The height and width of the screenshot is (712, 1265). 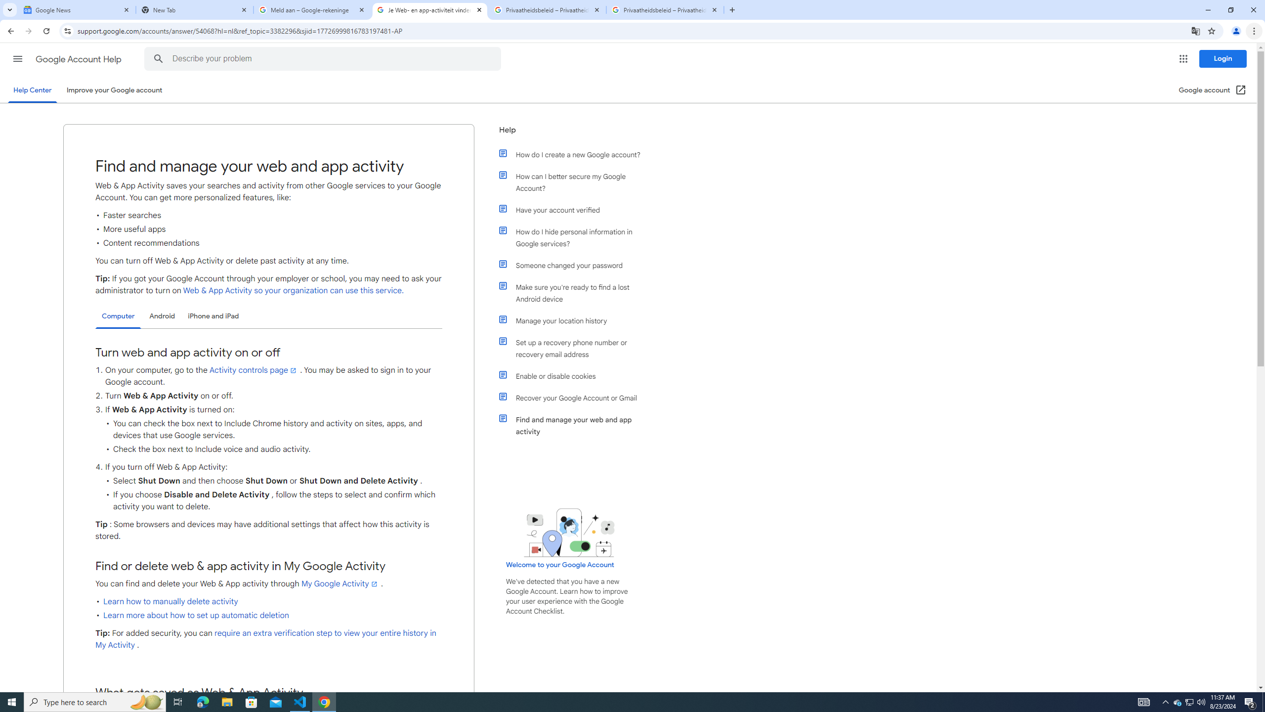 I want to click on Describe your problem, so click(x=324, y=59).